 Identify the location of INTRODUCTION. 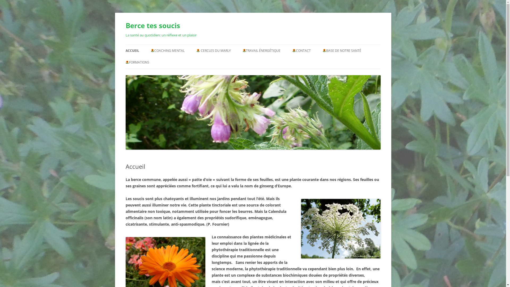
(269, 62).